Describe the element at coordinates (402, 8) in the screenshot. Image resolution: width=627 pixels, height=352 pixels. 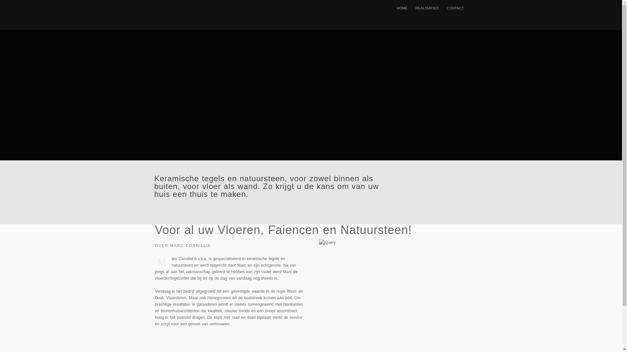
I see `HOME` at that location.